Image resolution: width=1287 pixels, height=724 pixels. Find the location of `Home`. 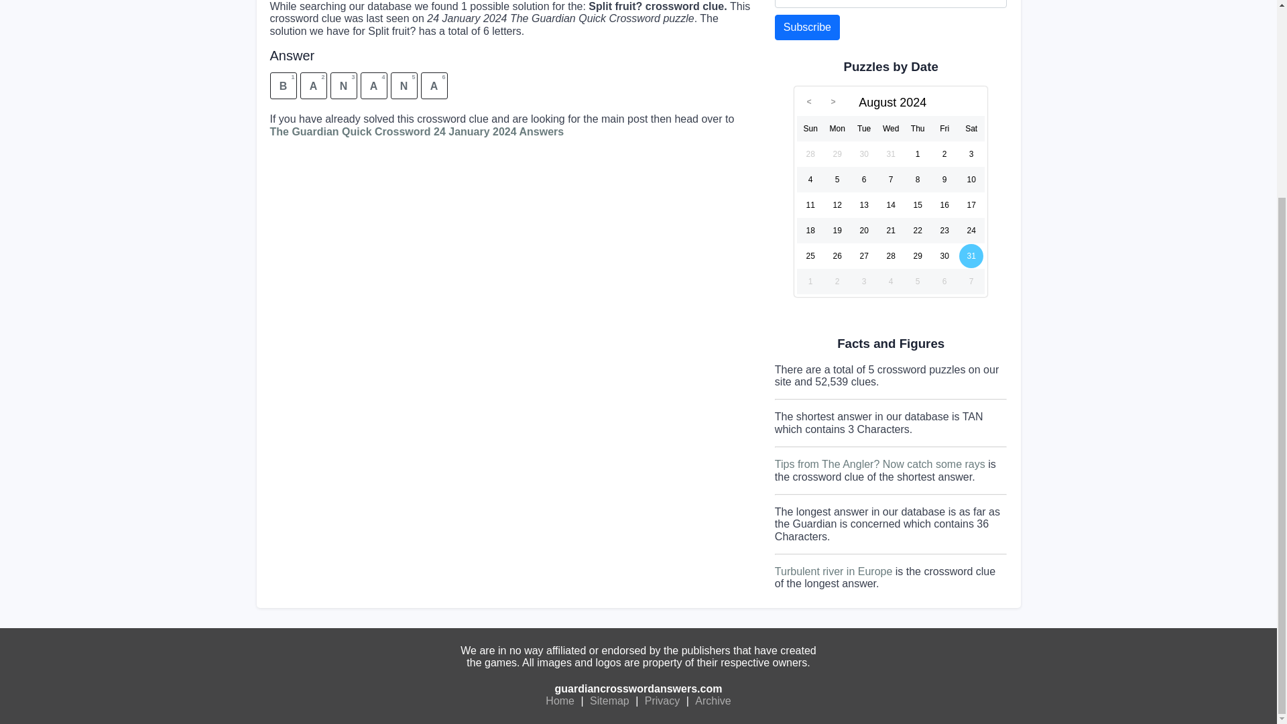

Home is located at coordinates (560, 701).